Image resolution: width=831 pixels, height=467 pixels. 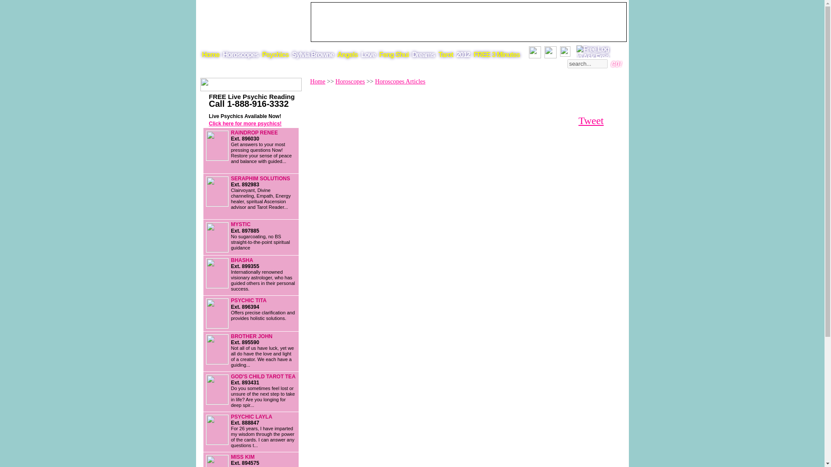 I want to click on Dreams, so click(x=423, y=57).